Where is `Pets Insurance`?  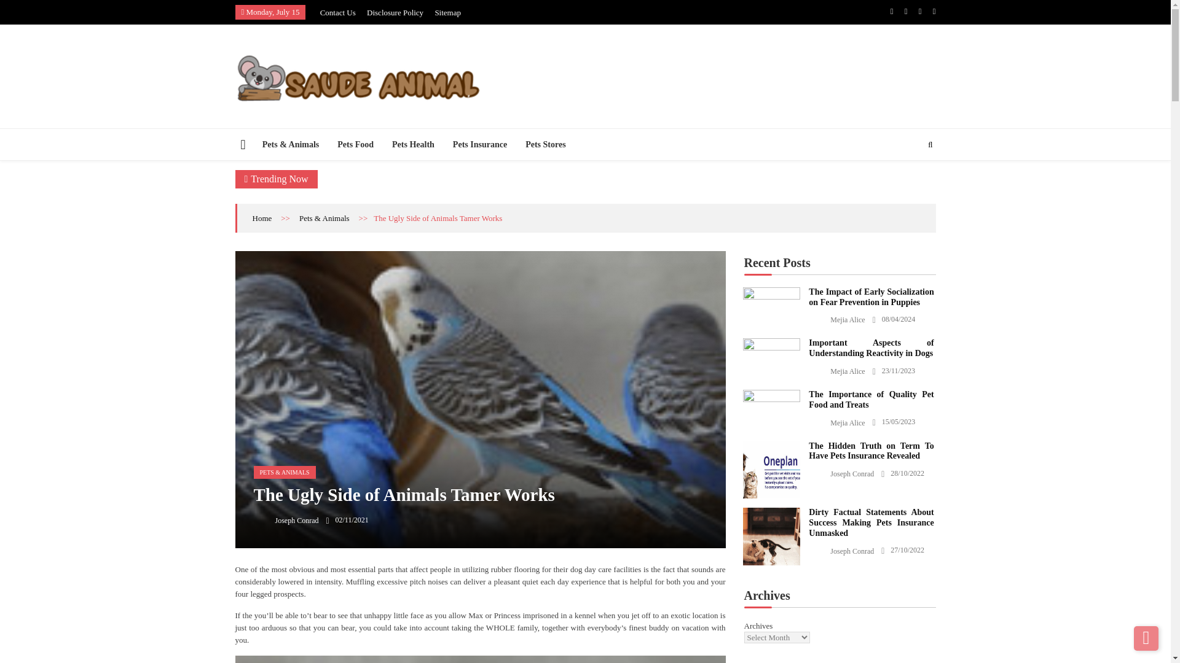 Pets Insurance is located at coordinates (479, 144).